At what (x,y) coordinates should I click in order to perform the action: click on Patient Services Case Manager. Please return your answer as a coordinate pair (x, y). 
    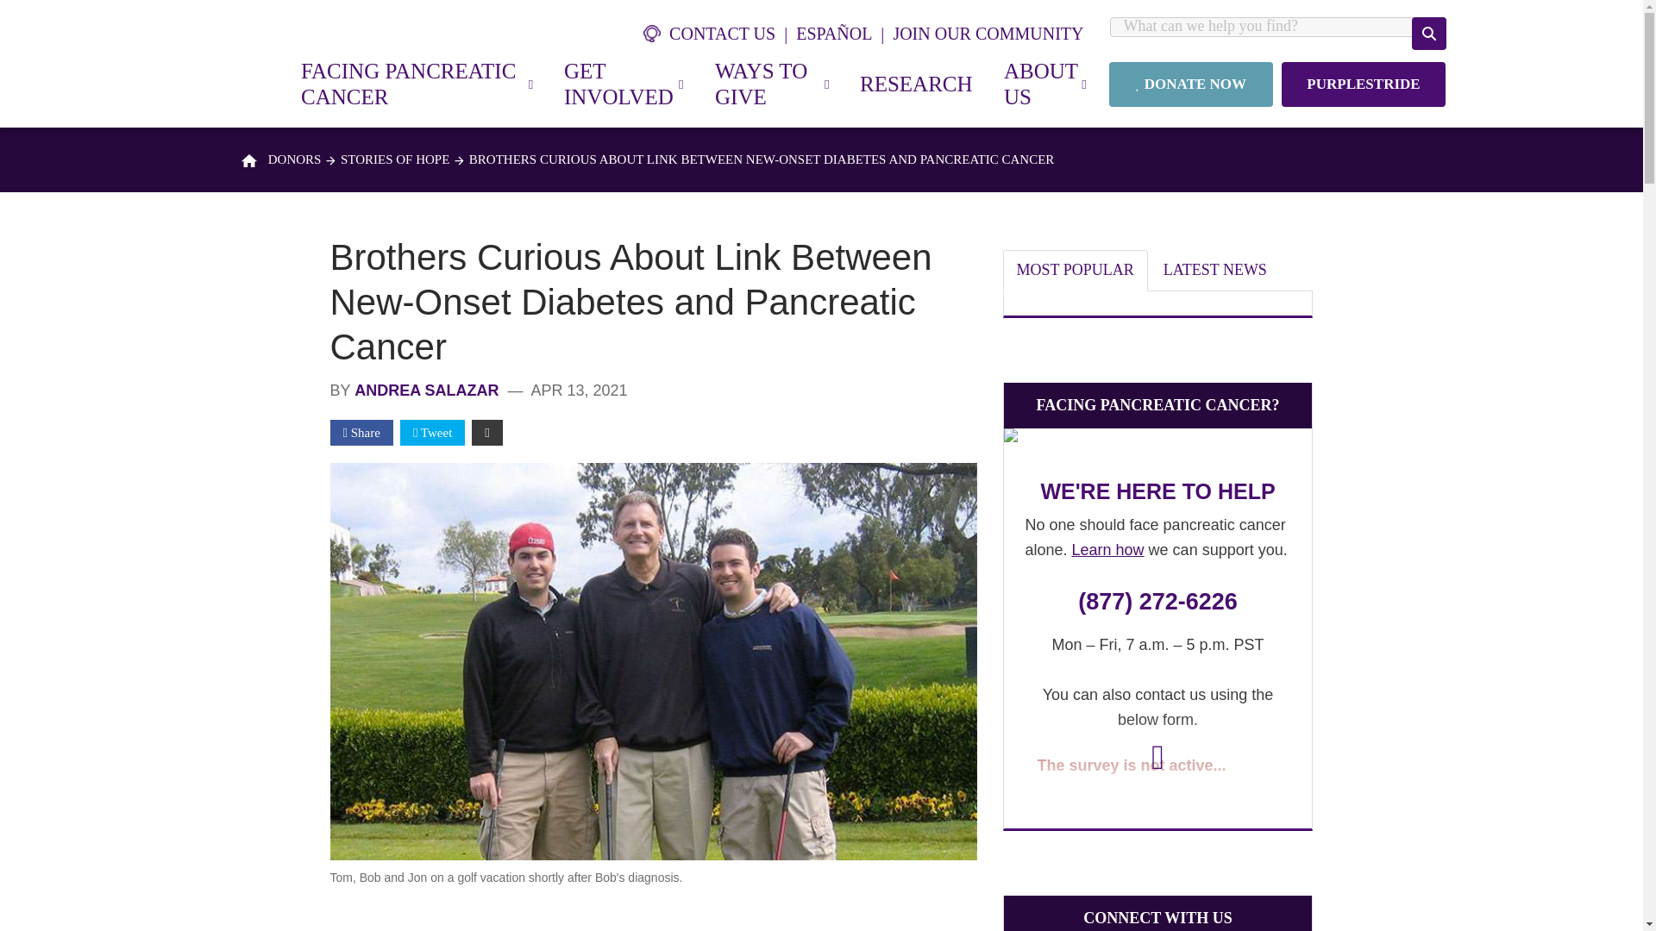
    Looking at the image, I should click on (1157, 440).